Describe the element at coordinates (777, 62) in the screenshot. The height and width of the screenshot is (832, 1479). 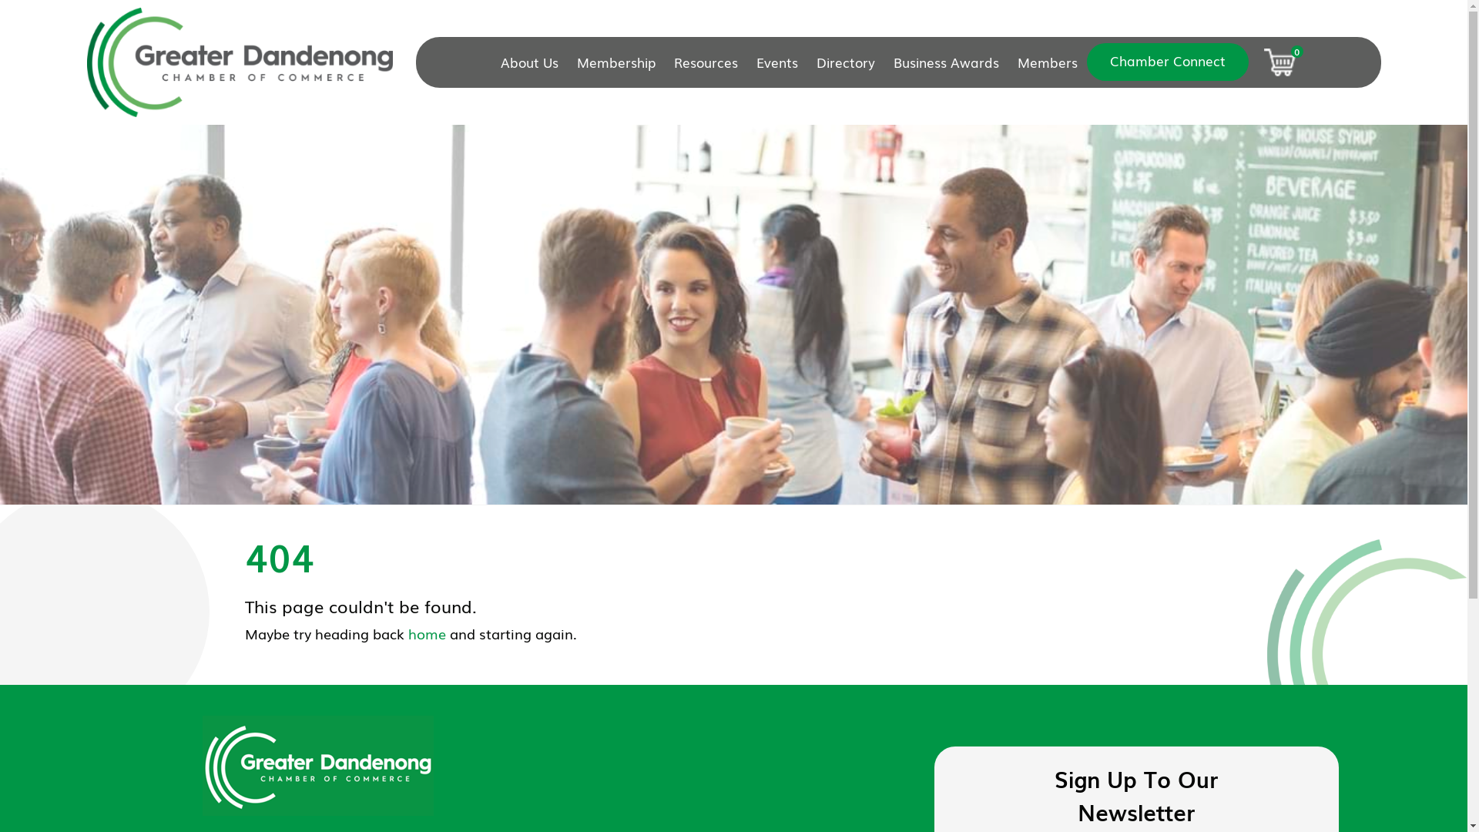
I see `Events` at that location.